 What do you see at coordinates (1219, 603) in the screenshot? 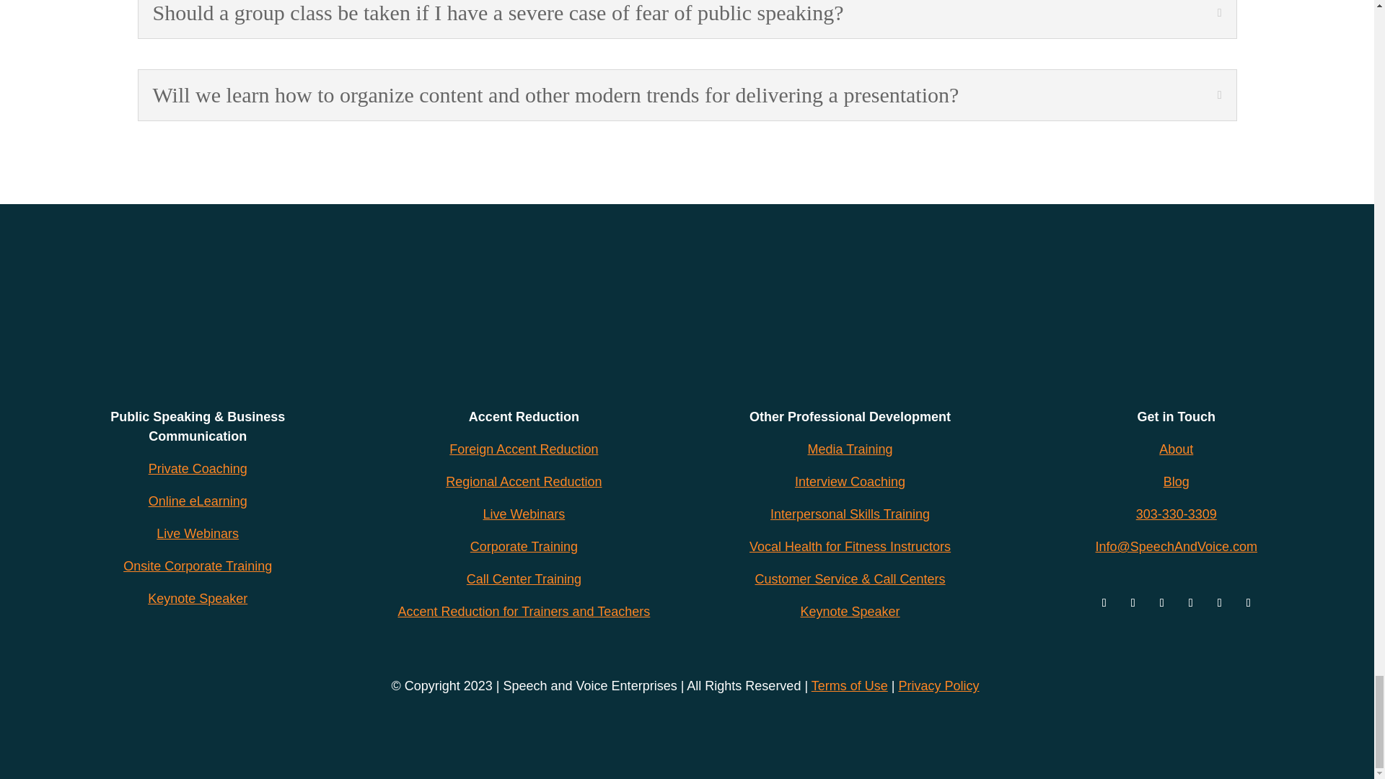
I see `Follow on TikTok` at bounding box center [1219, 603].